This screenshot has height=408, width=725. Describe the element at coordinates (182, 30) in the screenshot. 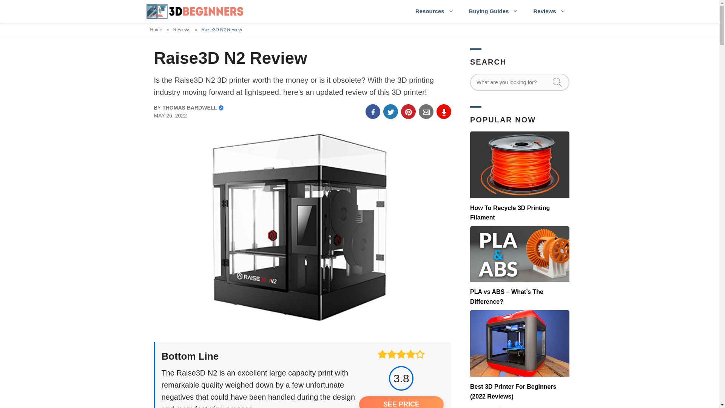

I see `Reviews` at that location.